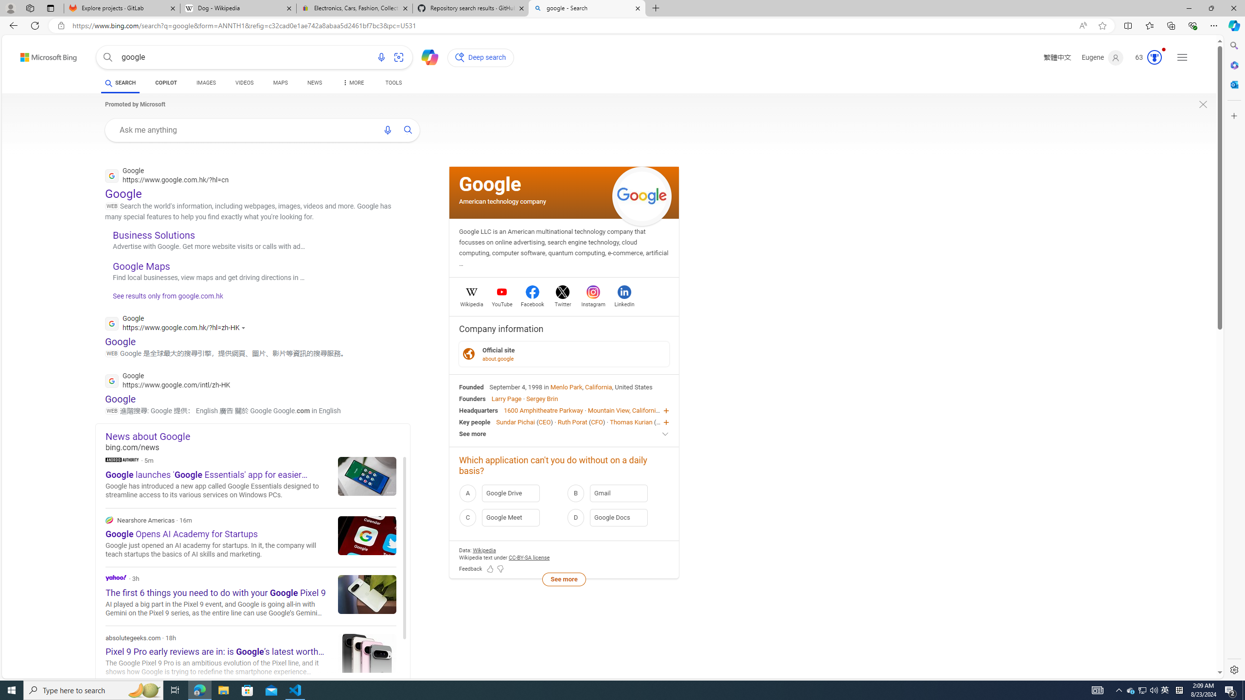 The height and width of the screenshot is (700, 1245). I want to click on American technology company, so click(503, 201).